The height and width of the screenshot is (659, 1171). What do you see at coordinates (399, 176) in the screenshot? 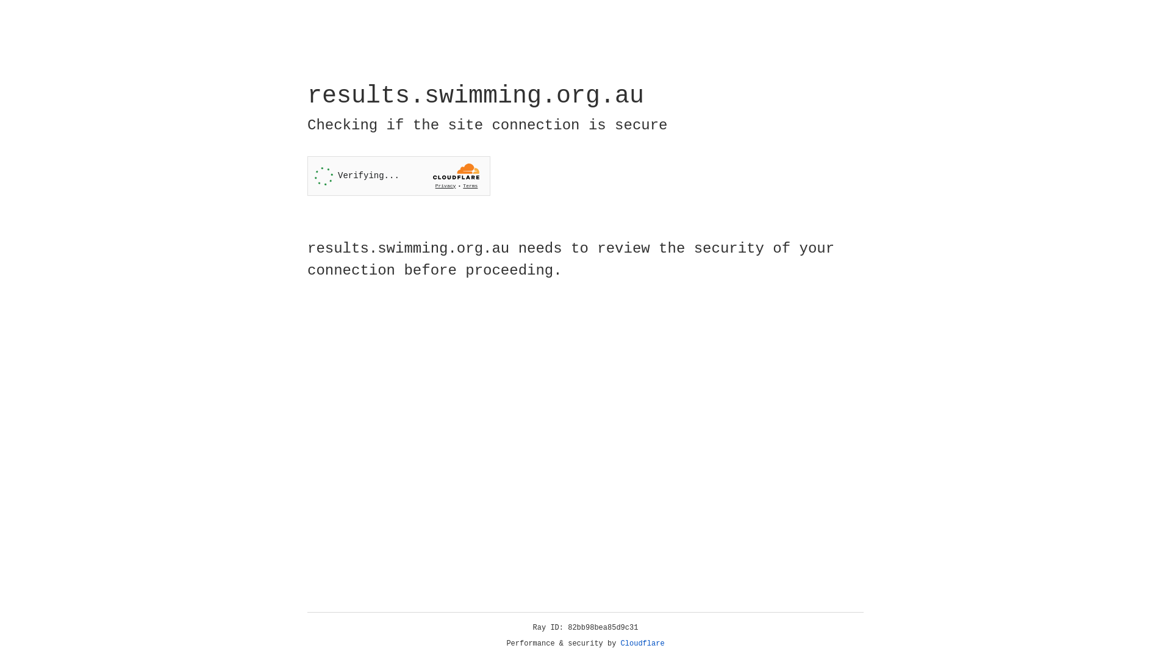
I see `Widget containing a Cloudflare security challenge` at bounding box center [399, 176].